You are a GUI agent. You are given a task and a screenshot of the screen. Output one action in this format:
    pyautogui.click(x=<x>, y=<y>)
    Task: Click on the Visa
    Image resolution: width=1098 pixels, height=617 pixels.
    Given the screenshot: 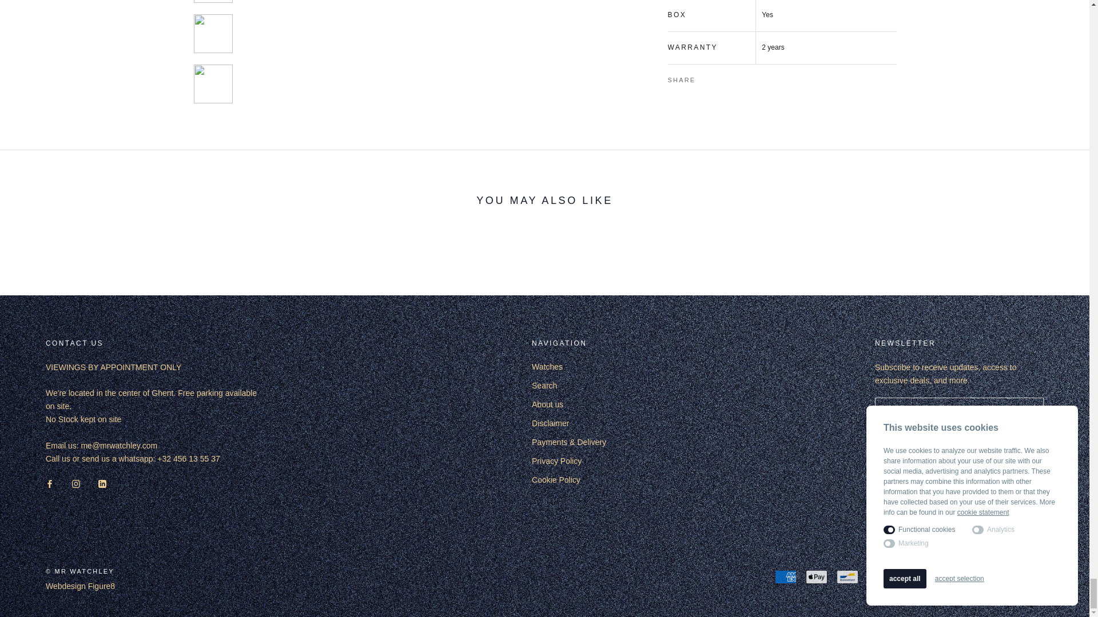 What is the action you would take?
    pyautogui.click(x=1033, y=576)
    